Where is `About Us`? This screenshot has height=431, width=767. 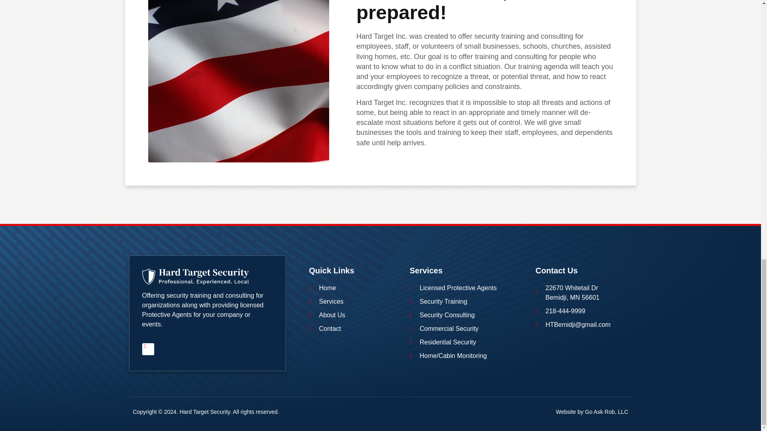 About Us is located at coordinates (356, 315).